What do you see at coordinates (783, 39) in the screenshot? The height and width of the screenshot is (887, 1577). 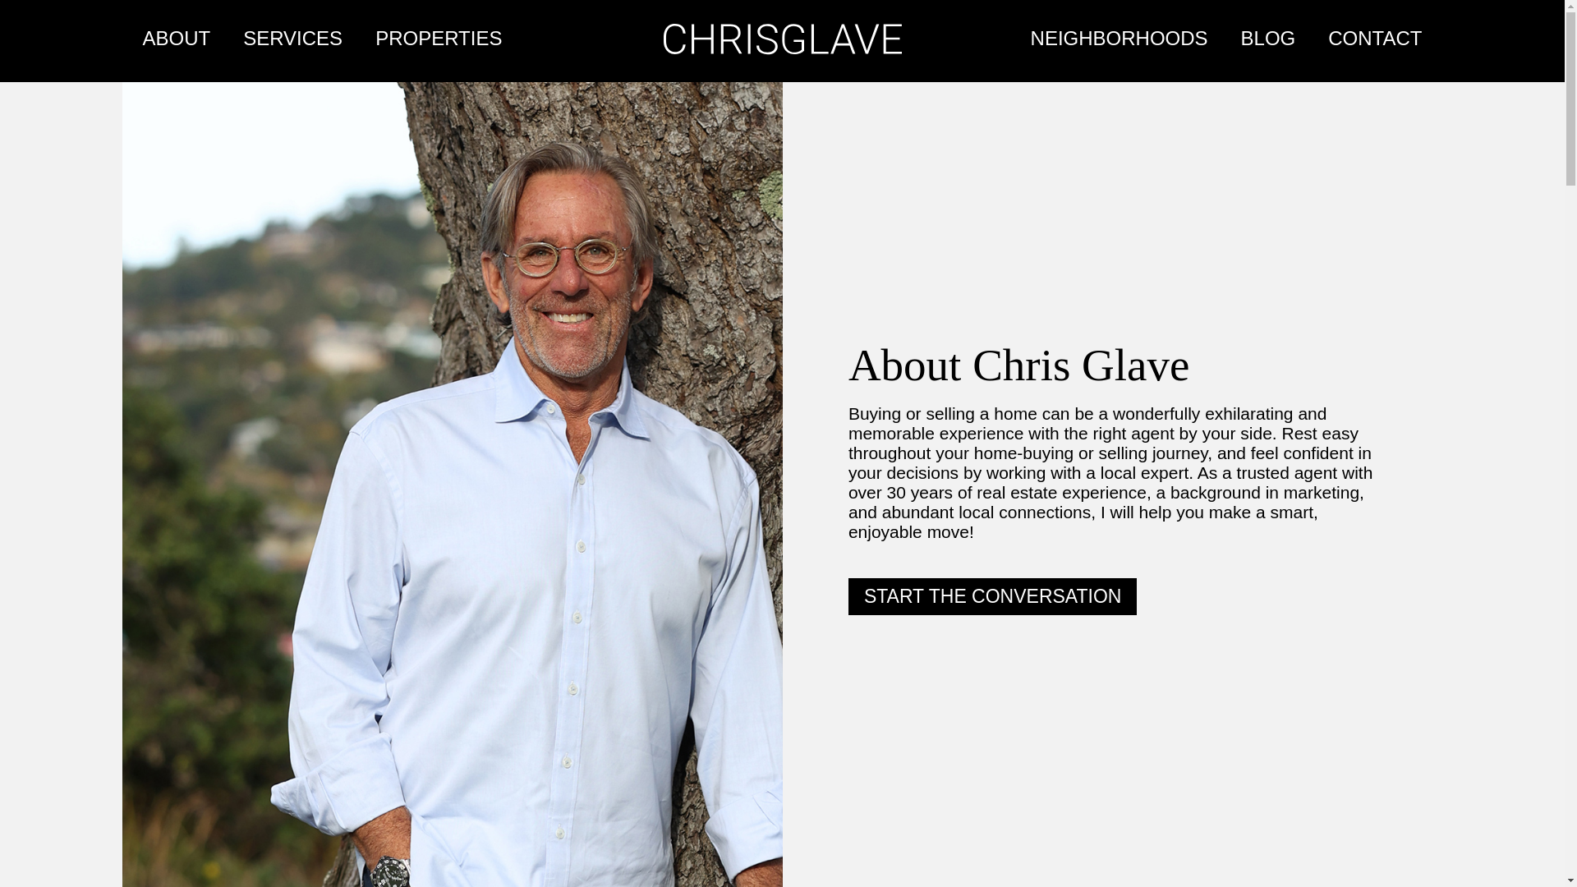 I see `Chris Glave` at bounding box center [783, 39].